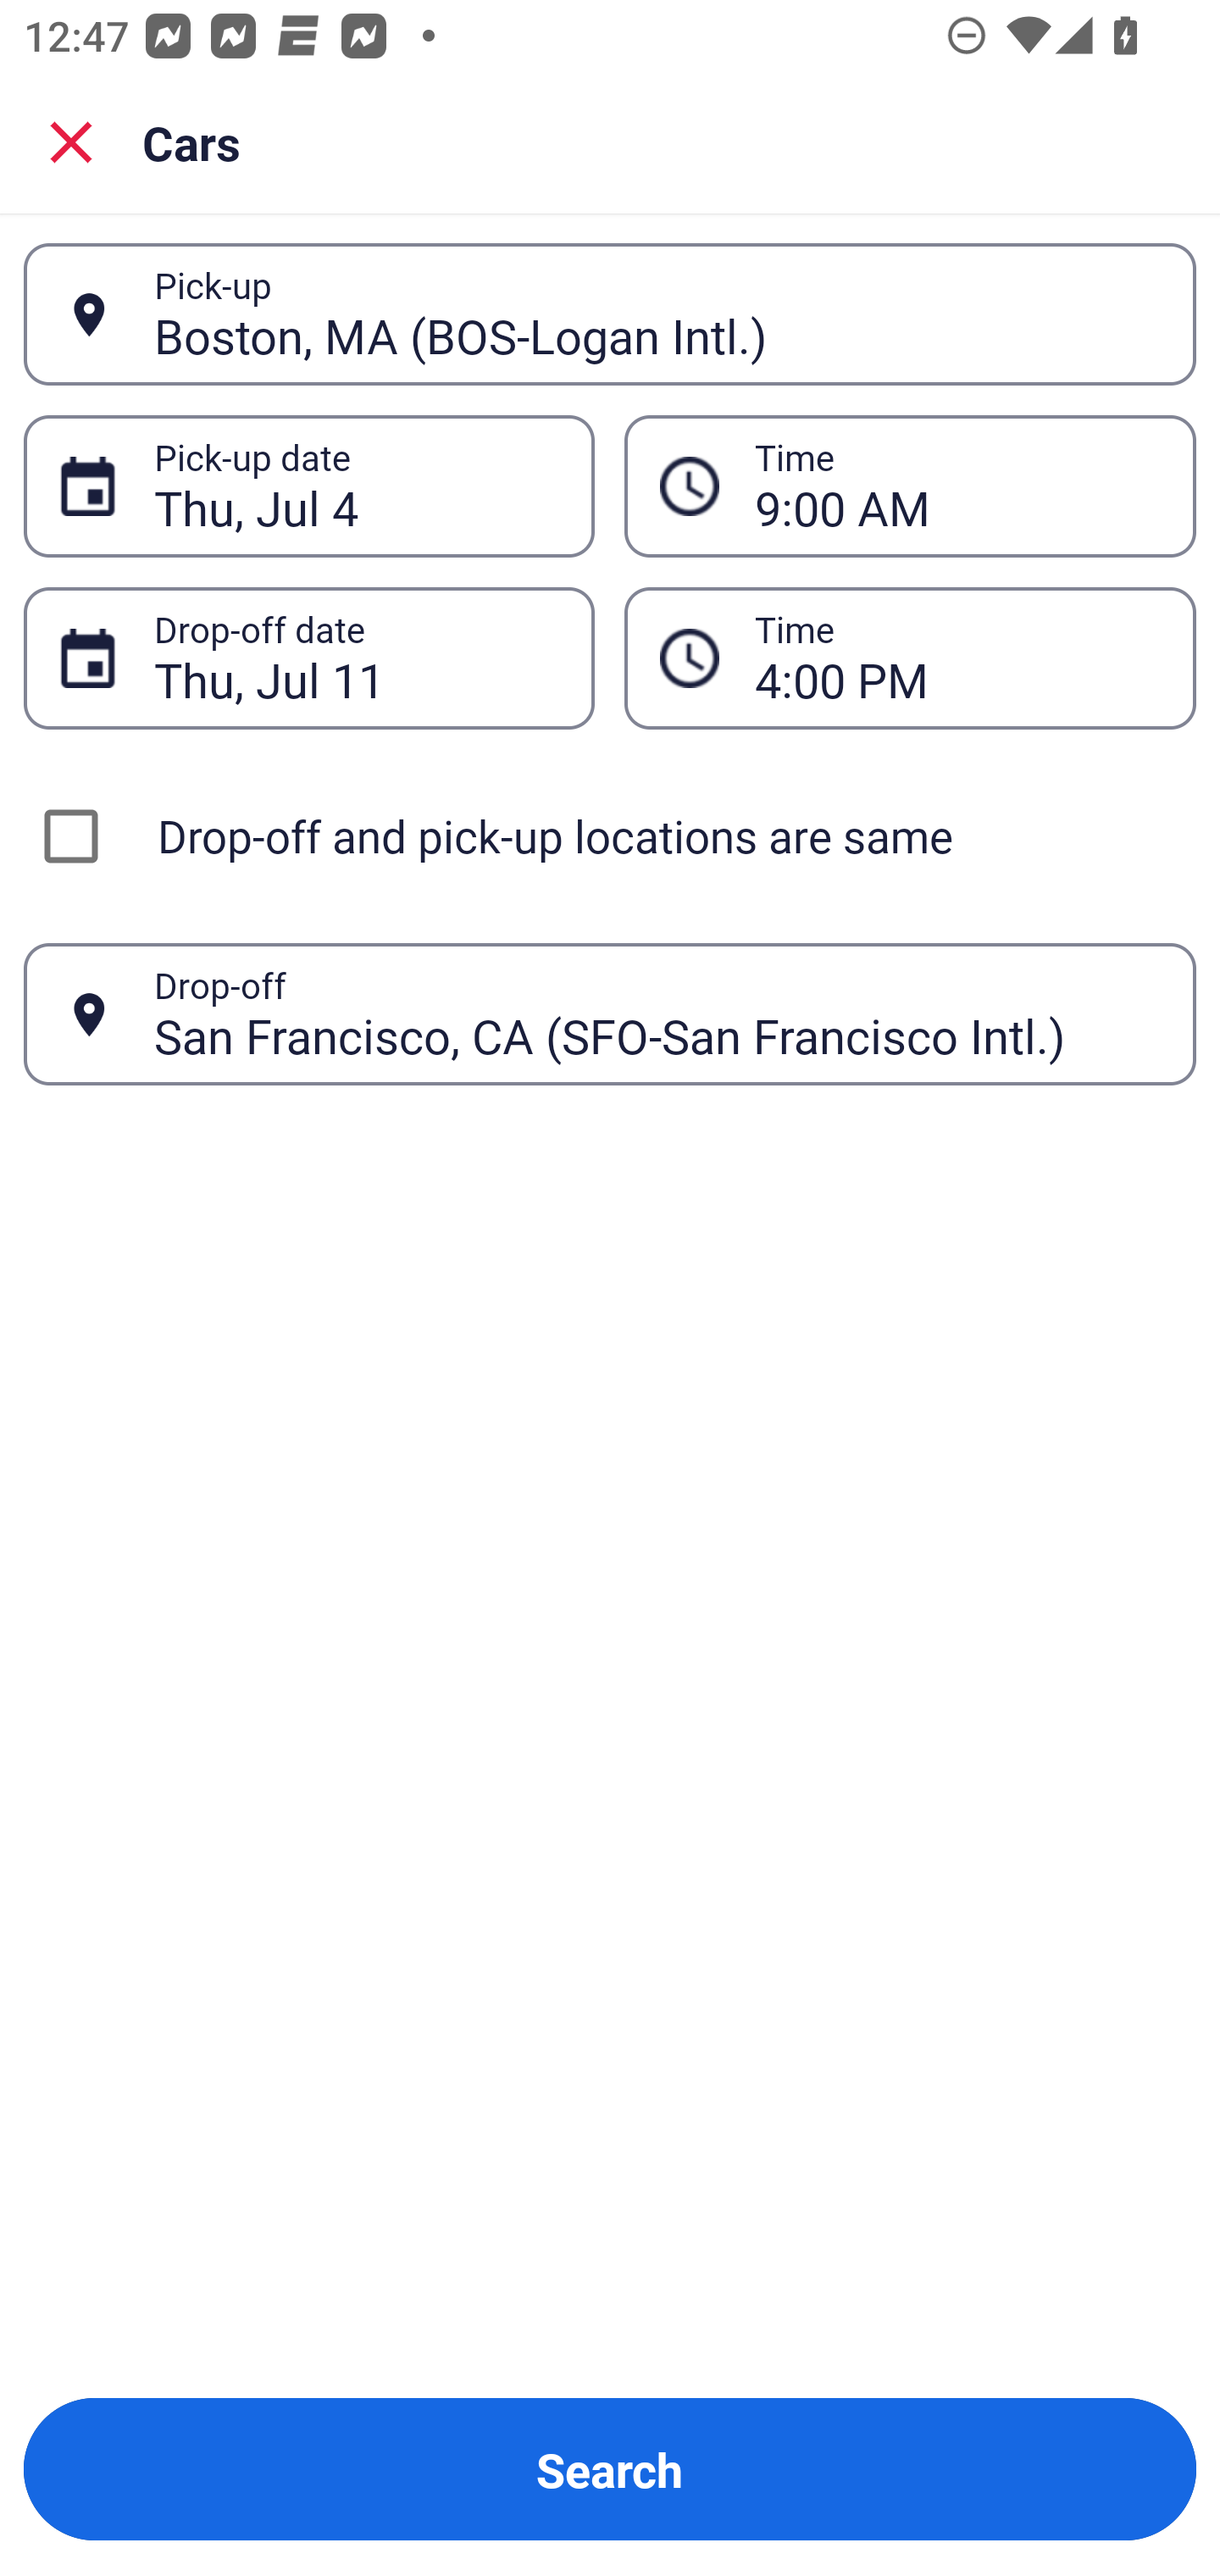 Image resolution: width=1220 pixels, height=2576 pixels. I want to click on Drop-off and pick-up locations are same, so click(610, 836).